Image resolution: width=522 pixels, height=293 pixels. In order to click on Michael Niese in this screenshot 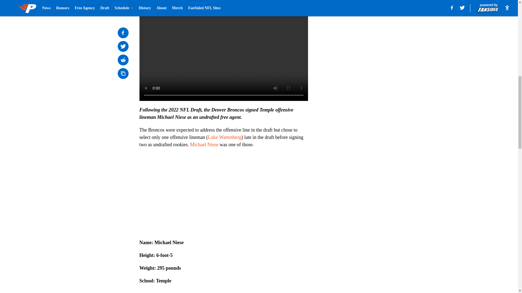, I will do `click(204, 144)`.